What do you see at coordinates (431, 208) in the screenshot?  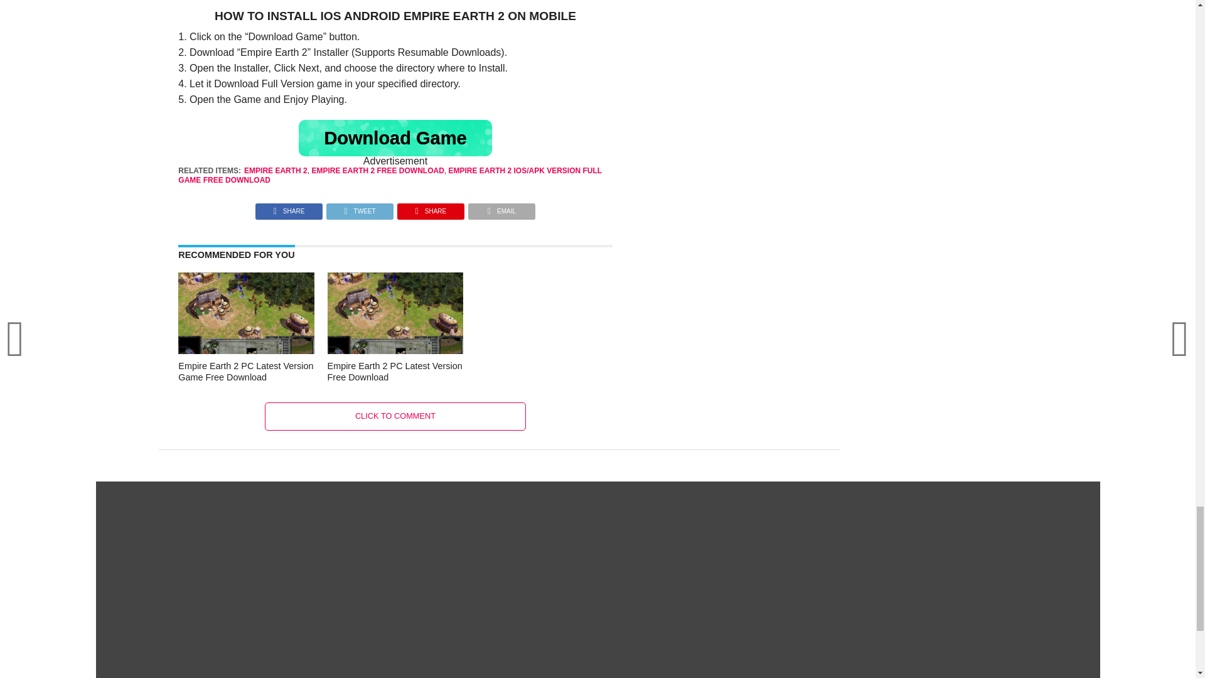 I see `SHARE` at bounding box center [431, 208].